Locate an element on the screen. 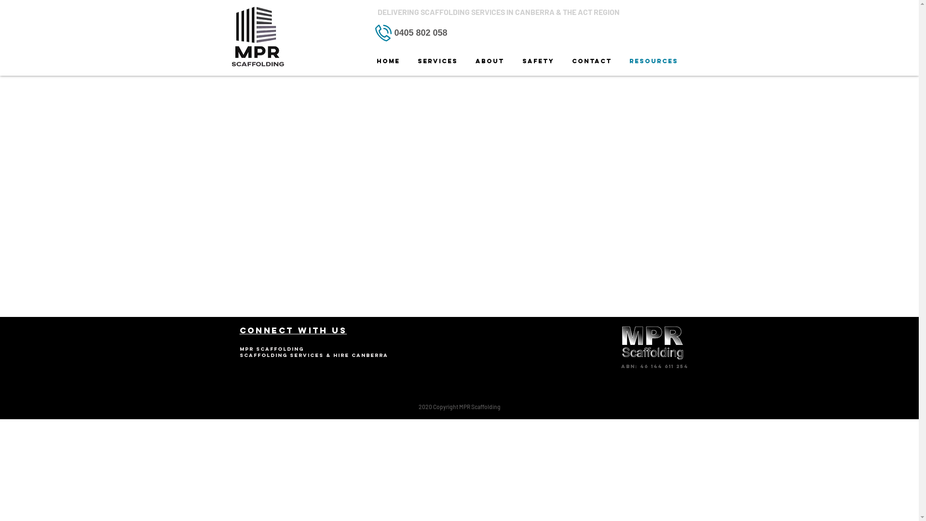  CONNECT WITH US is located at coordinates (293, 331).